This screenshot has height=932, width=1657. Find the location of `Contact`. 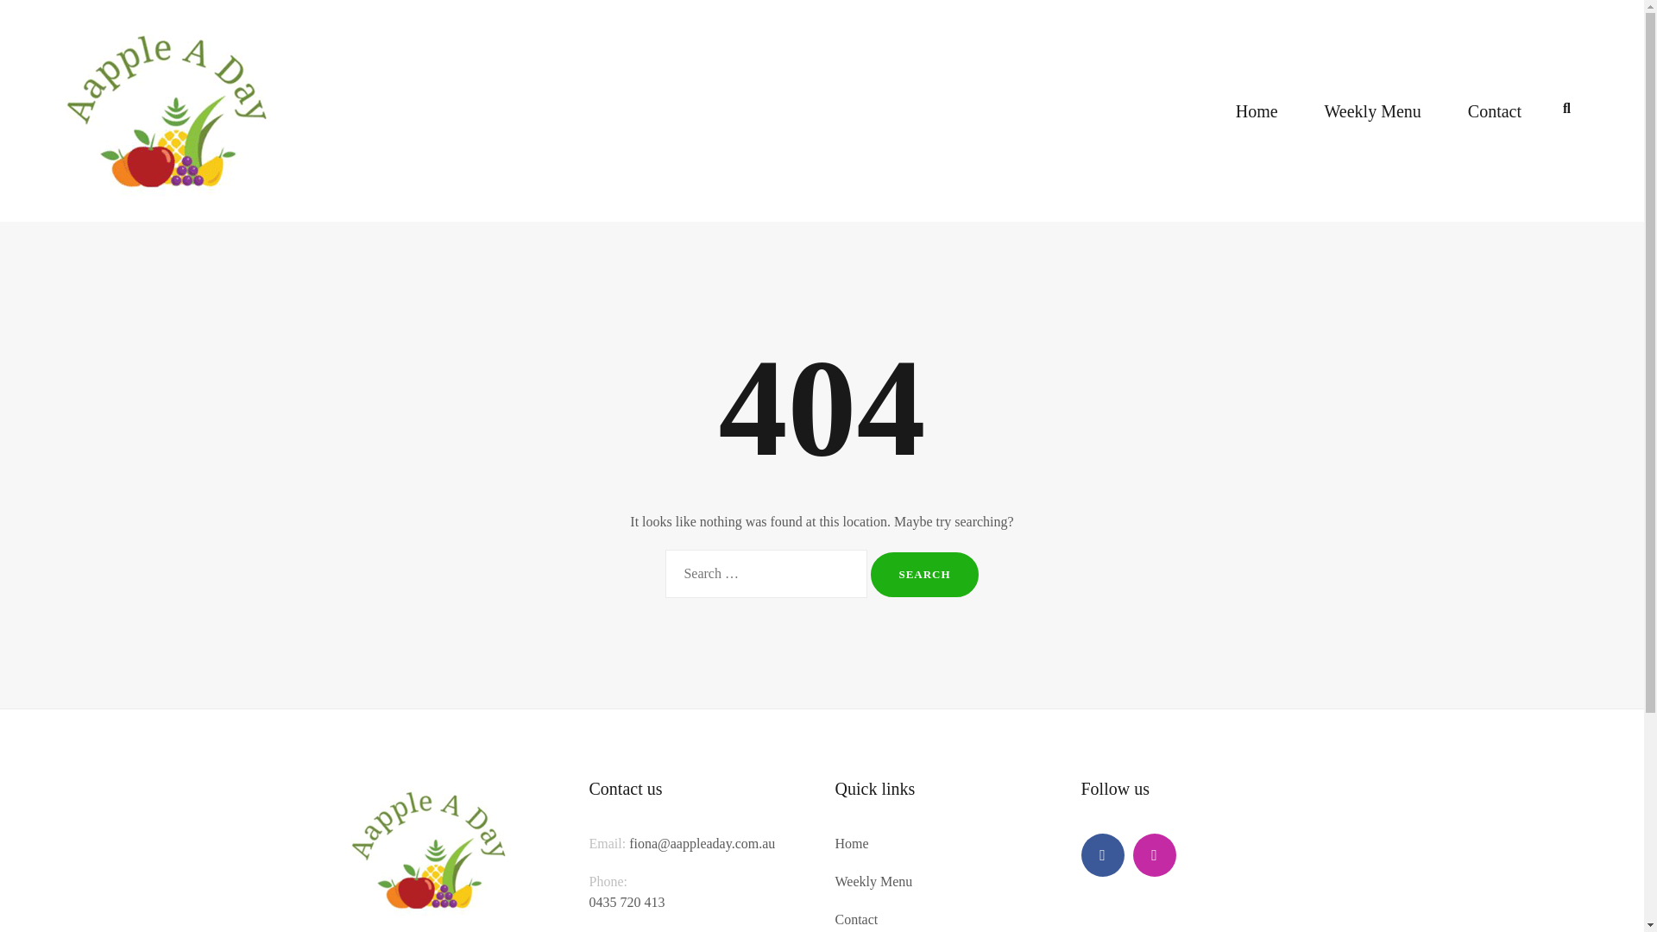

Contact is located at coordinates (856, 920).